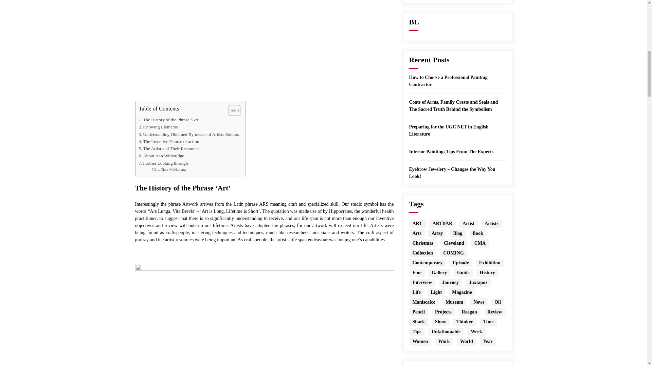 The height and width of the screenshot is (366, 652). I want to click on The Inventive Course of action, so click(168, 141).